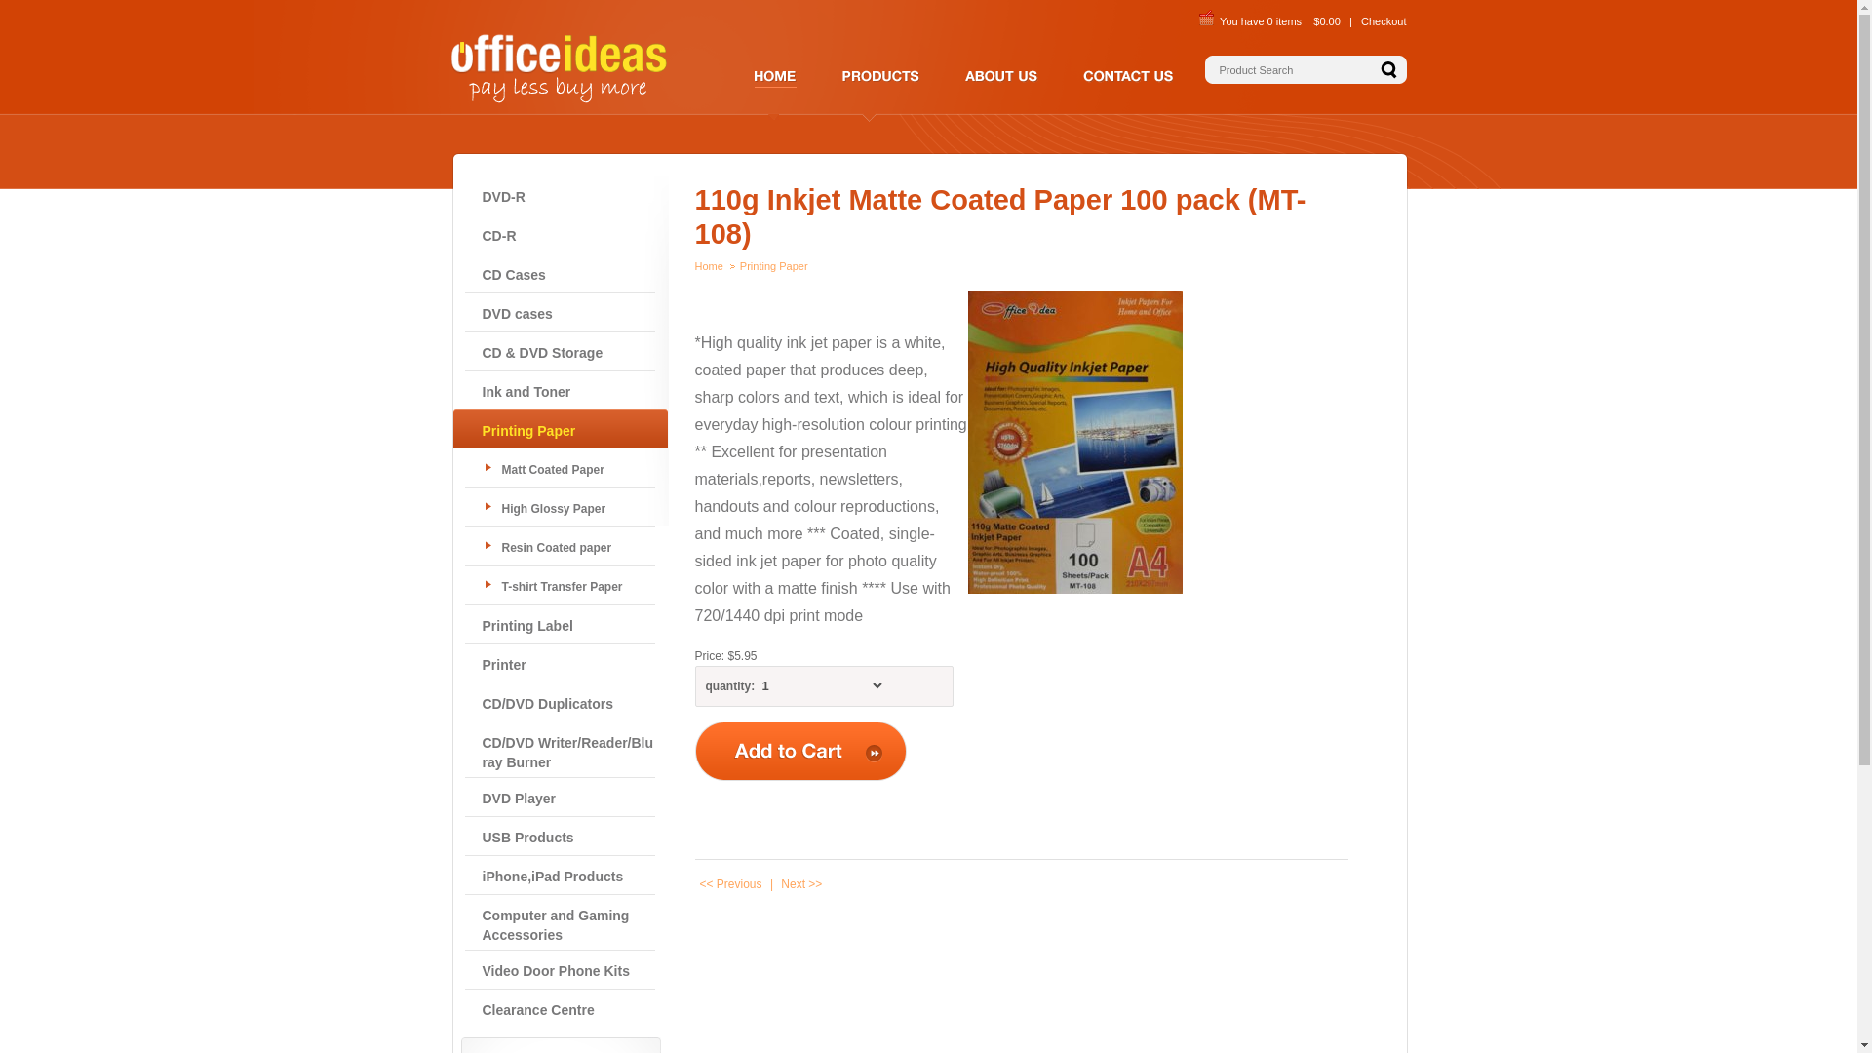  I want to click on Home, so click(708, 266).